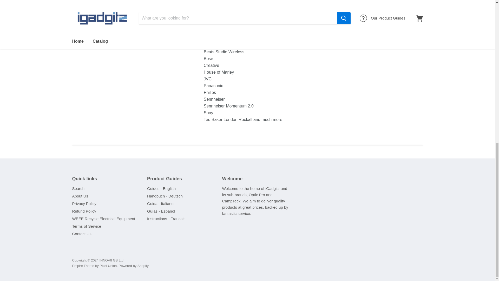  I want to click on Refund Policy, so click(84, 211).